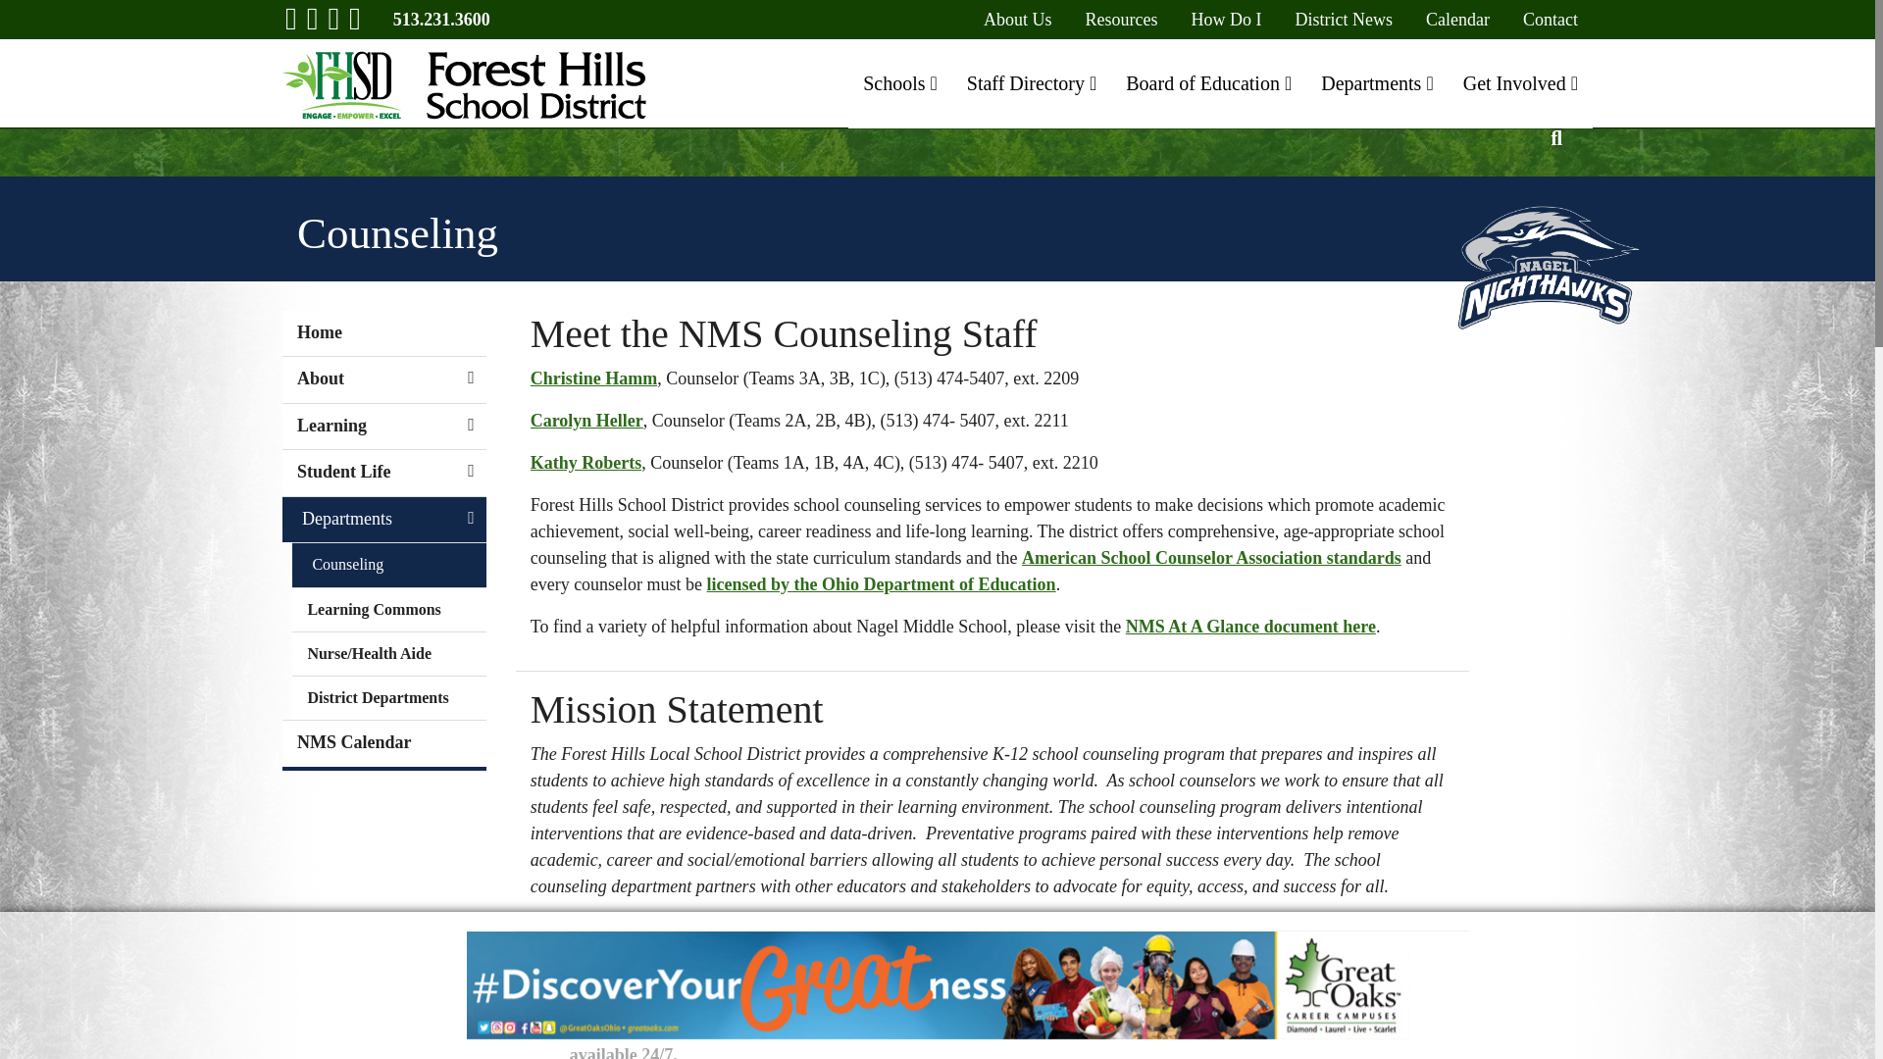 The height and width of the screenshot is (1059, 1883). I want to click on tel:5132313600, so click(441, 20).